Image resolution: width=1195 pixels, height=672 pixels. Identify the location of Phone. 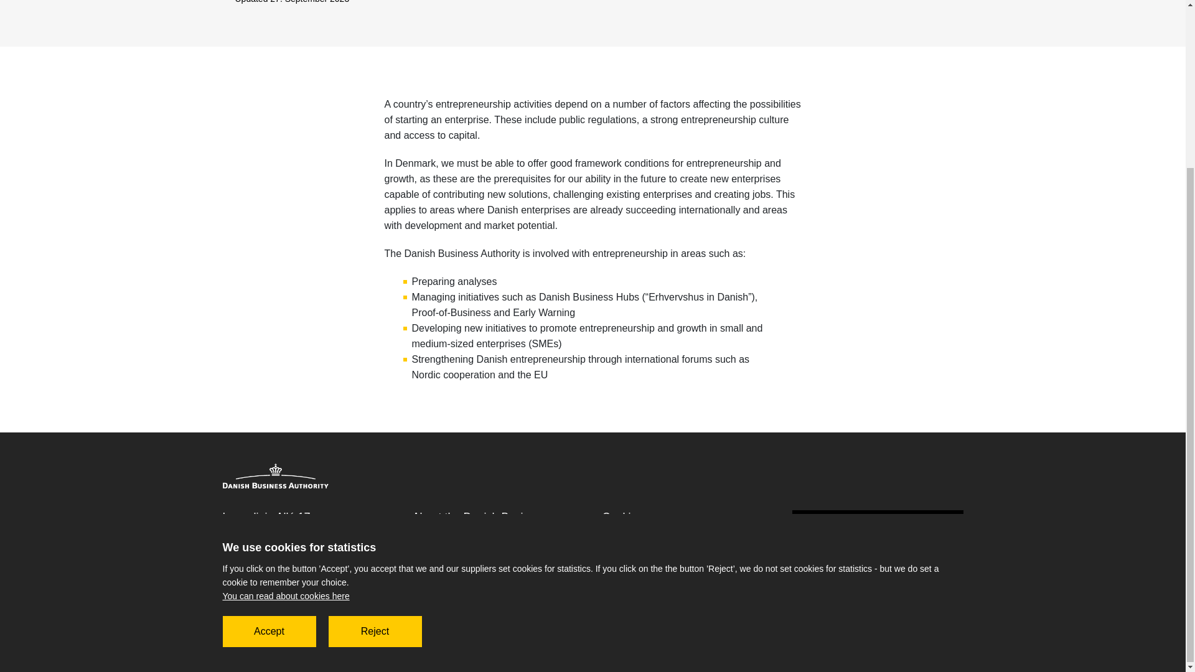
(288, 567).